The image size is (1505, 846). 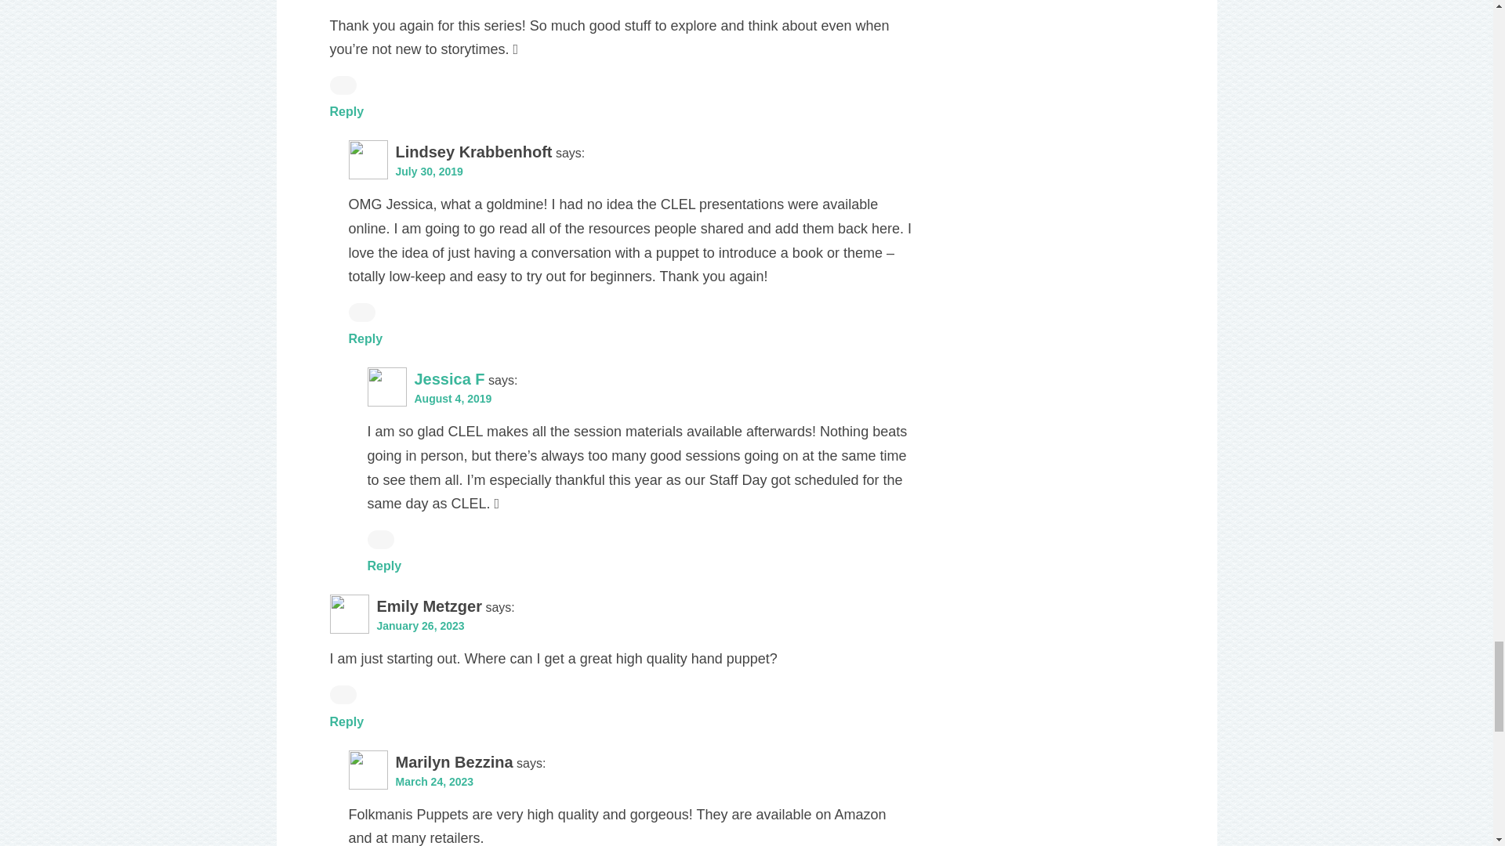 What do you see at coordinates (428, 171) in the screenshot?
I see `July 30, 2019` at bounding box center [428, 171].